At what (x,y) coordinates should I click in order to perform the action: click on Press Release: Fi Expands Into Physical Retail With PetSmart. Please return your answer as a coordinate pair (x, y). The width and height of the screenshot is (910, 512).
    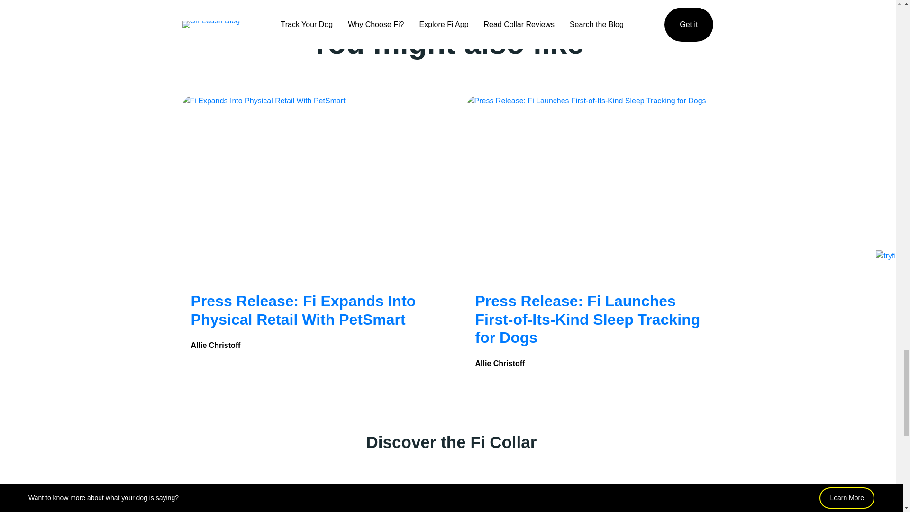
    Looking at the image, I should click on (303, 310).